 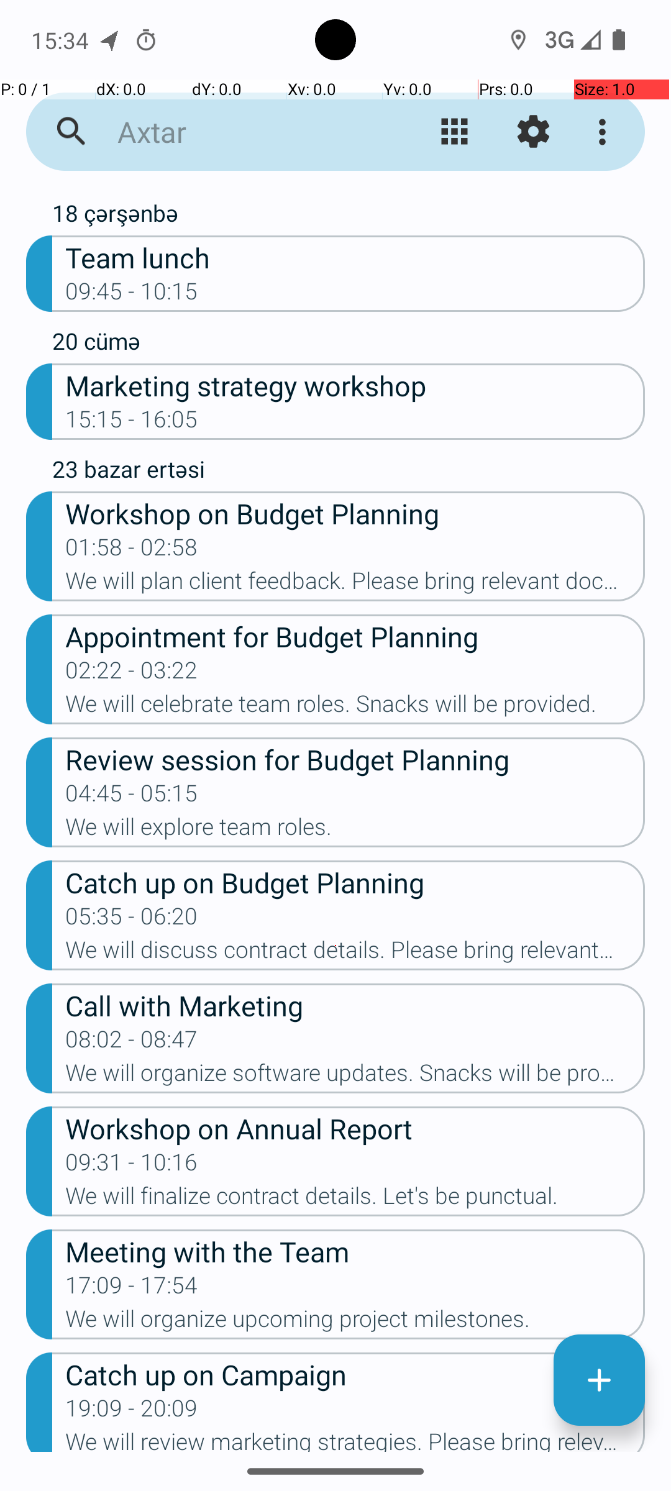 I want to click on We will celebrate team roles. Snacks will be provided., so click(x=355, y=708).